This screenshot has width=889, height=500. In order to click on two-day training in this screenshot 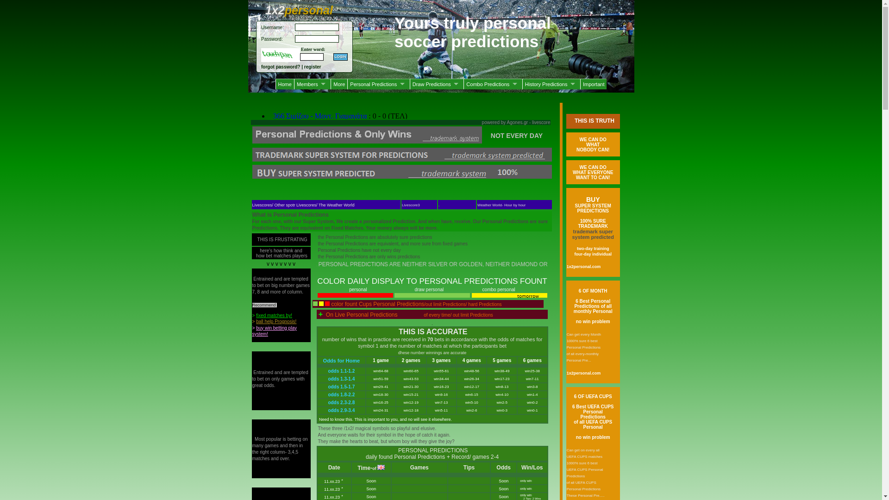, I will do `click(593, 248)`.